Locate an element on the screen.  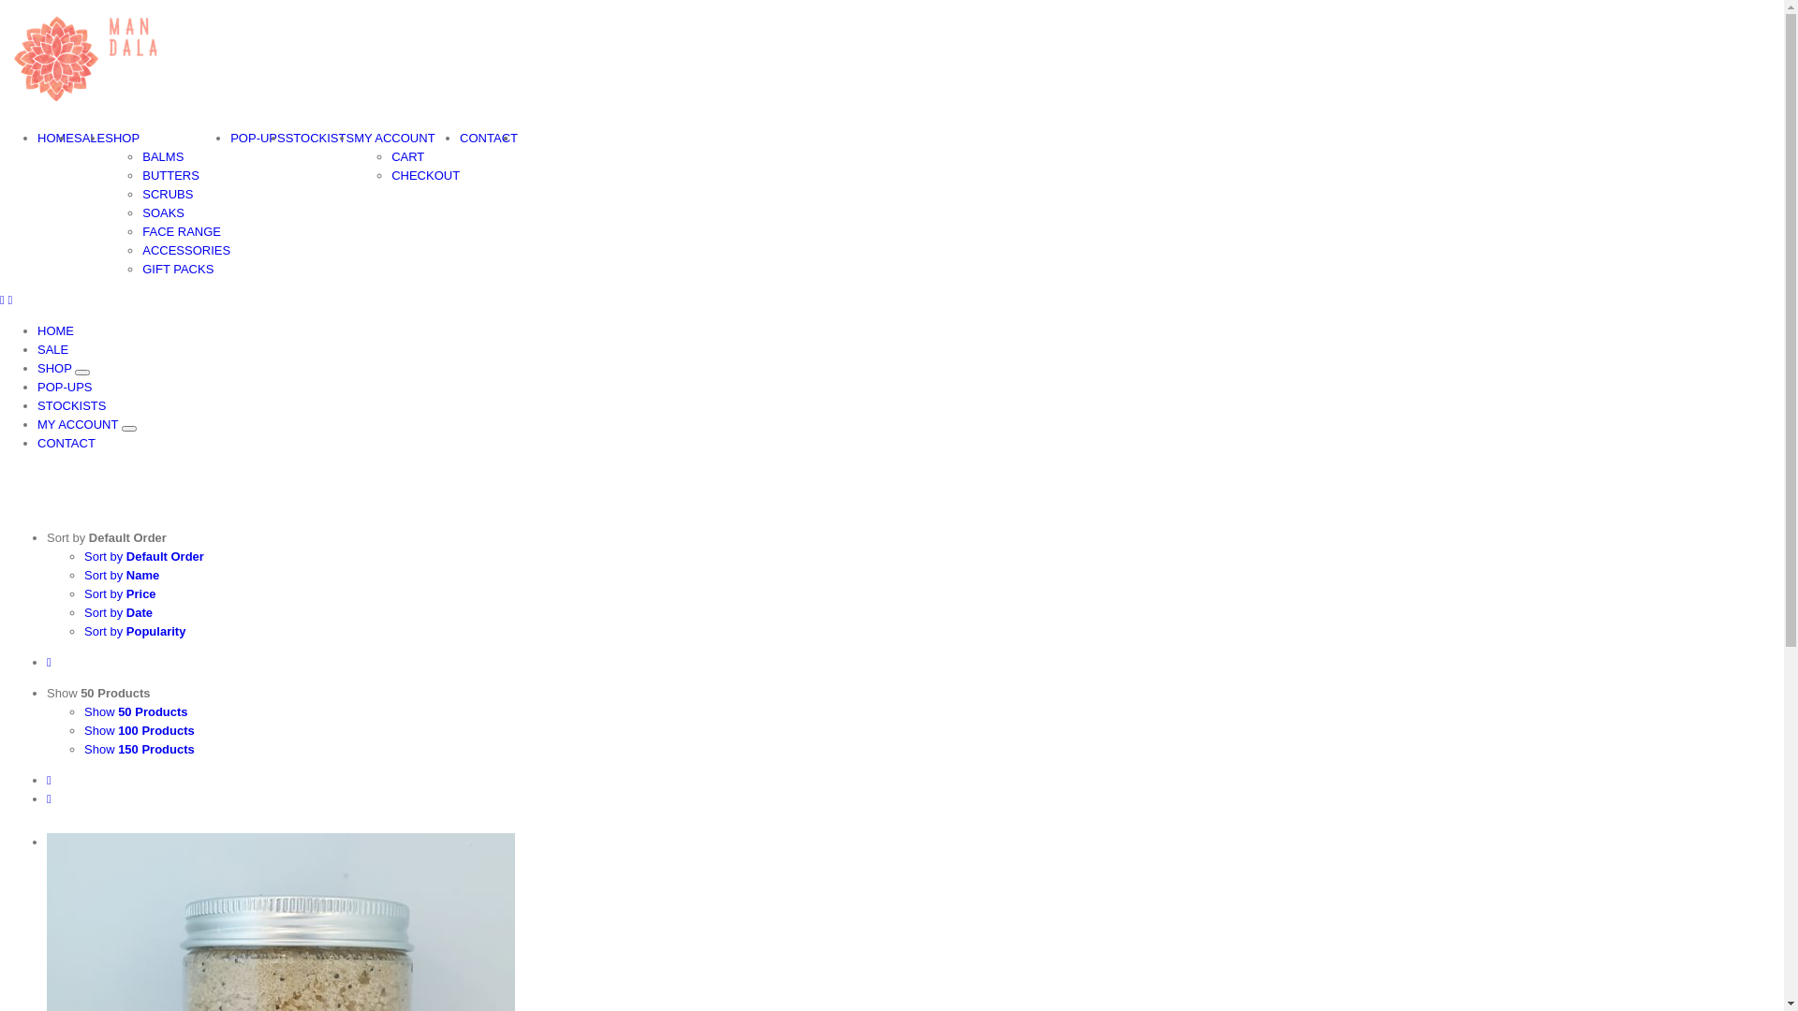
SCRUBS is located at coordinates (168, 195).